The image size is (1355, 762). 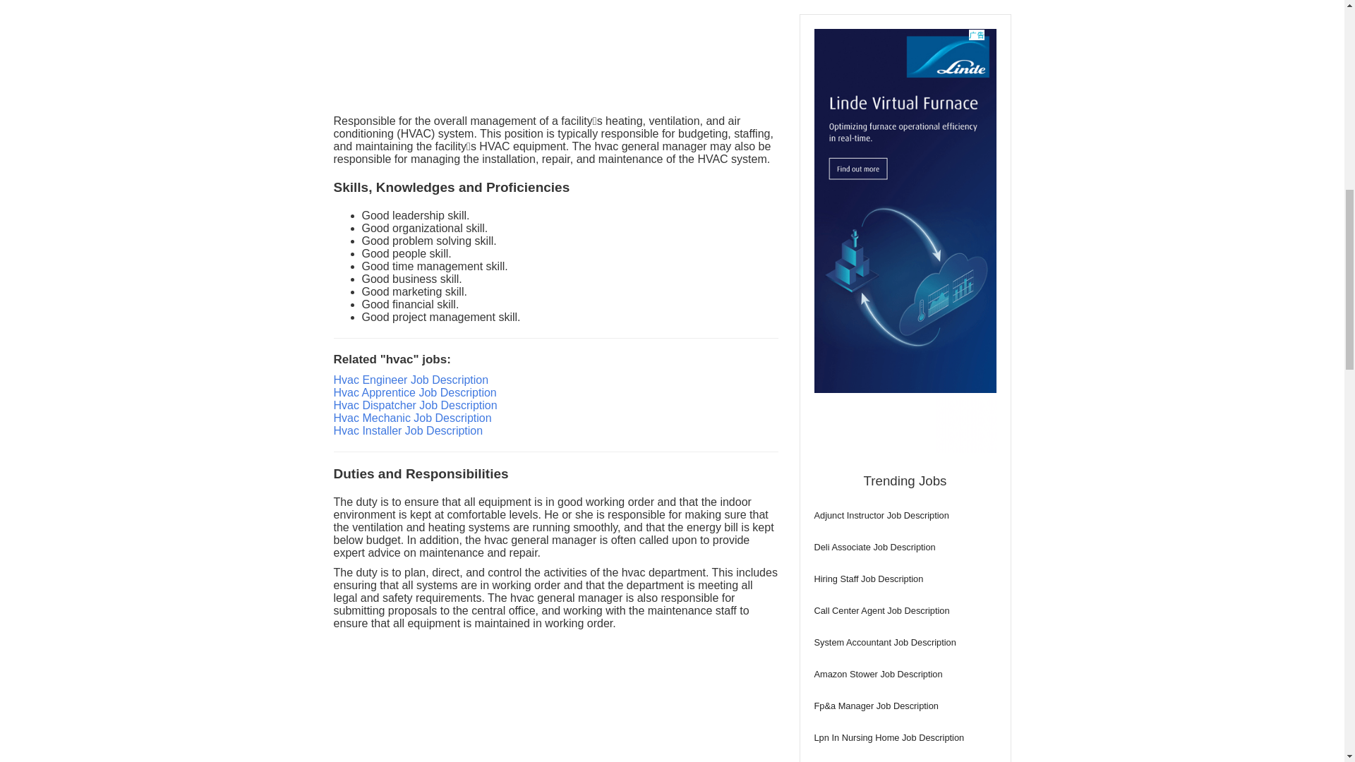 I want to click on Cmo Job Description, so click(x=905, y=255).